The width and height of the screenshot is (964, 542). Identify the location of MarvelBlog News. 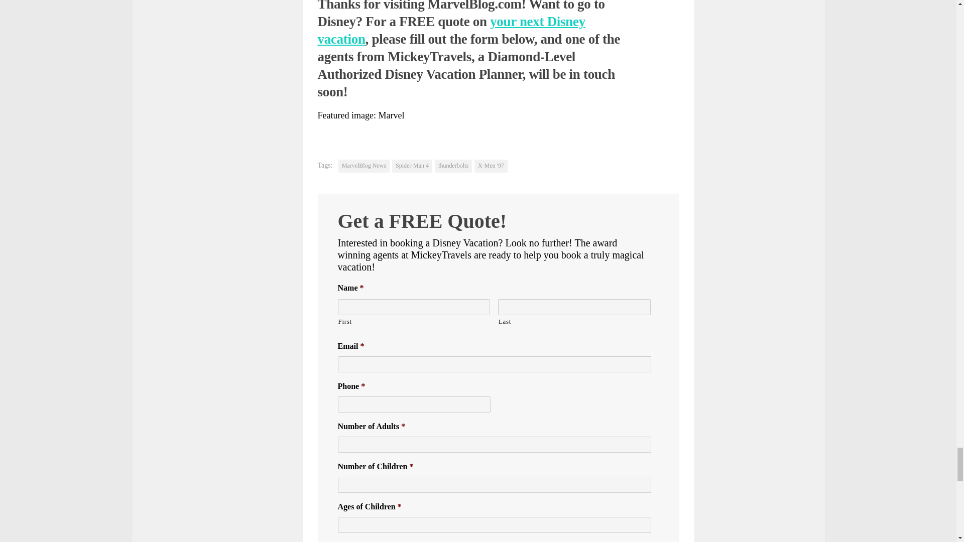
(364, 166).